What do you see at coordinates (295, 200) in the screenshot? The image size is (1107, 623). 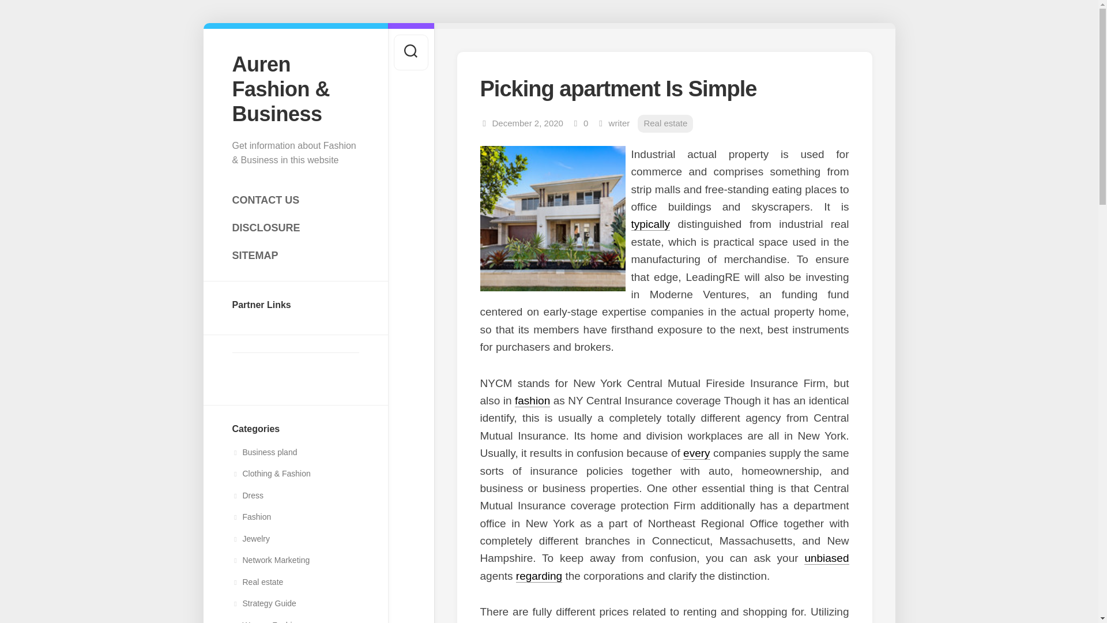 I see `CONTACT US` at bounding box center [295, 200].